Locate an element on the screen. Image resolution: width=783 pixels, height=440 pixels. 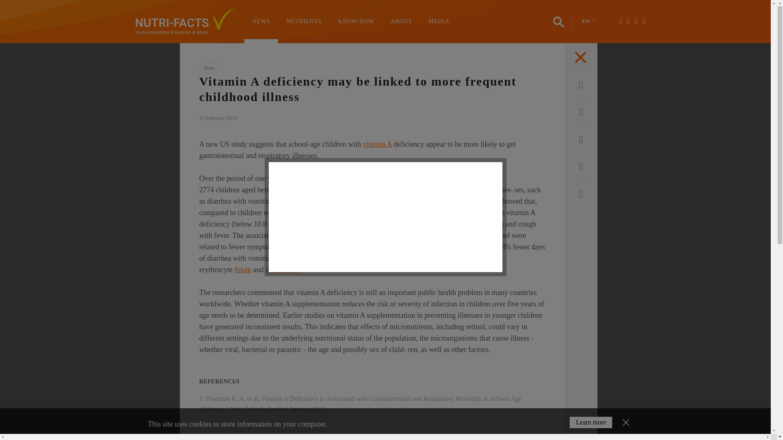
LinkedIn is located at coordinates (581, 194).